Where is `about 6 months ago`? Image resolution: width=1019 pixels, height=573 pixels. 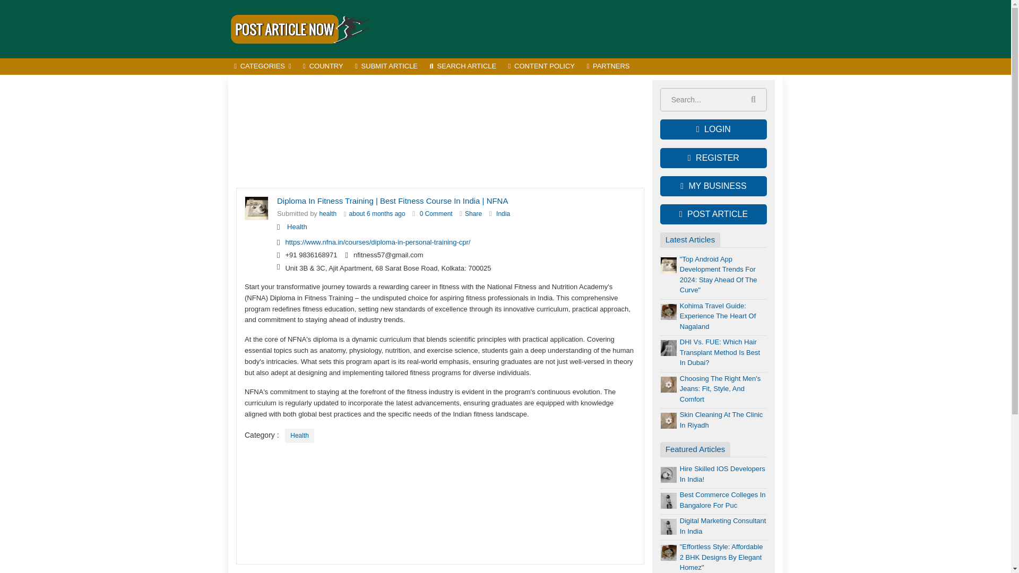
about 6 months ago is located at coordinates (377, 214).